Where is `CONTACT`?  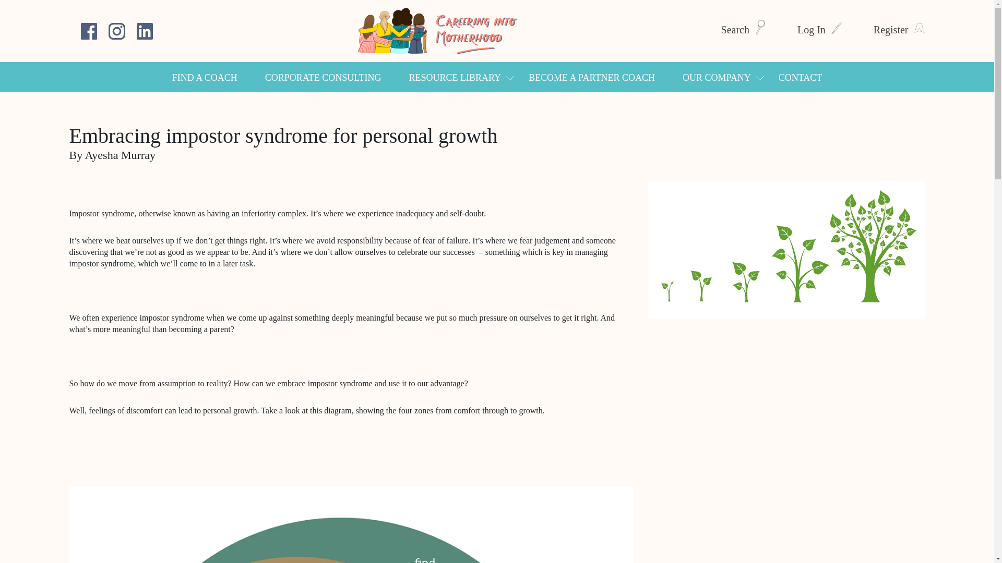 CONTACT is located at coordinates (801, 77).